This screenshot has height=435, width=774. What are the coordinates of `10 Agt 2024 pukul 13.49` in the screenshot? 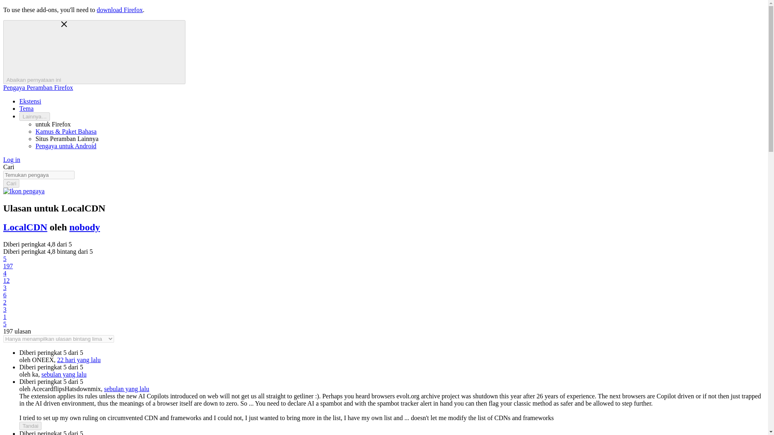 It's located at (79, 359).